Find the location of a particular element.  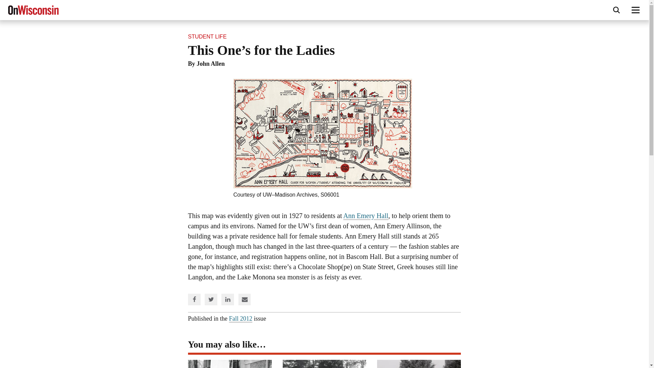

Share via Twitter is located at coordinates (211, 299).